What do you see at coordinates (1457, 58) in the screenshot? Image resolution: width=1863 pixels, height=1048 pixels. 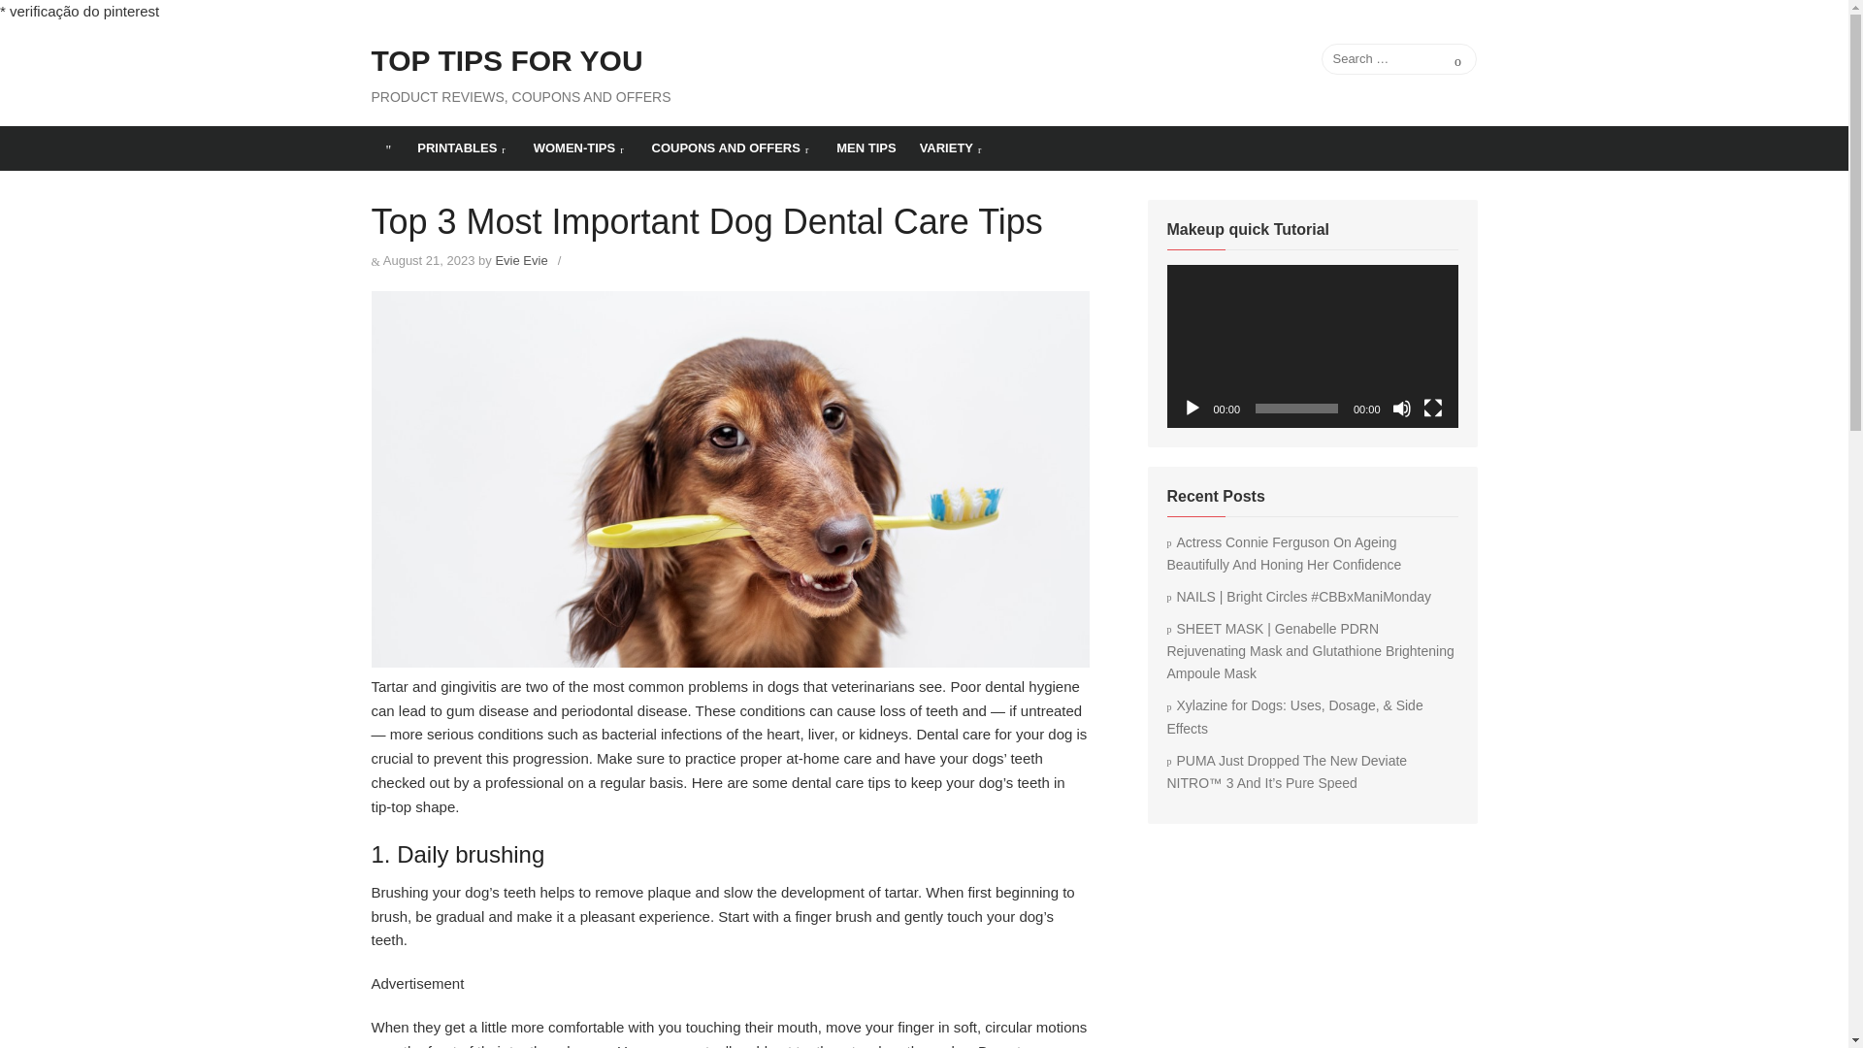 I see `Search` at bounding box center [1457, 58].